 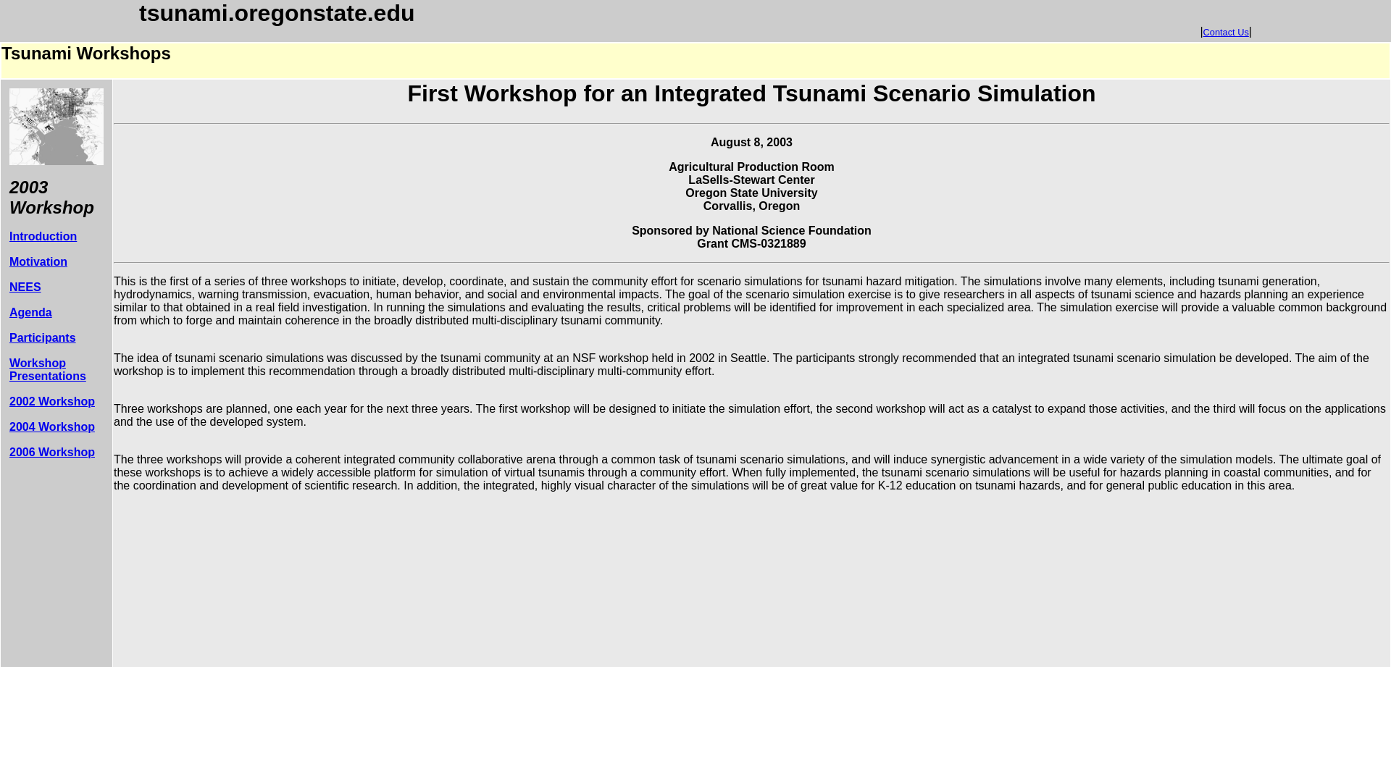 I want to click on 2004 Workshop, so click(x=52, y=427).